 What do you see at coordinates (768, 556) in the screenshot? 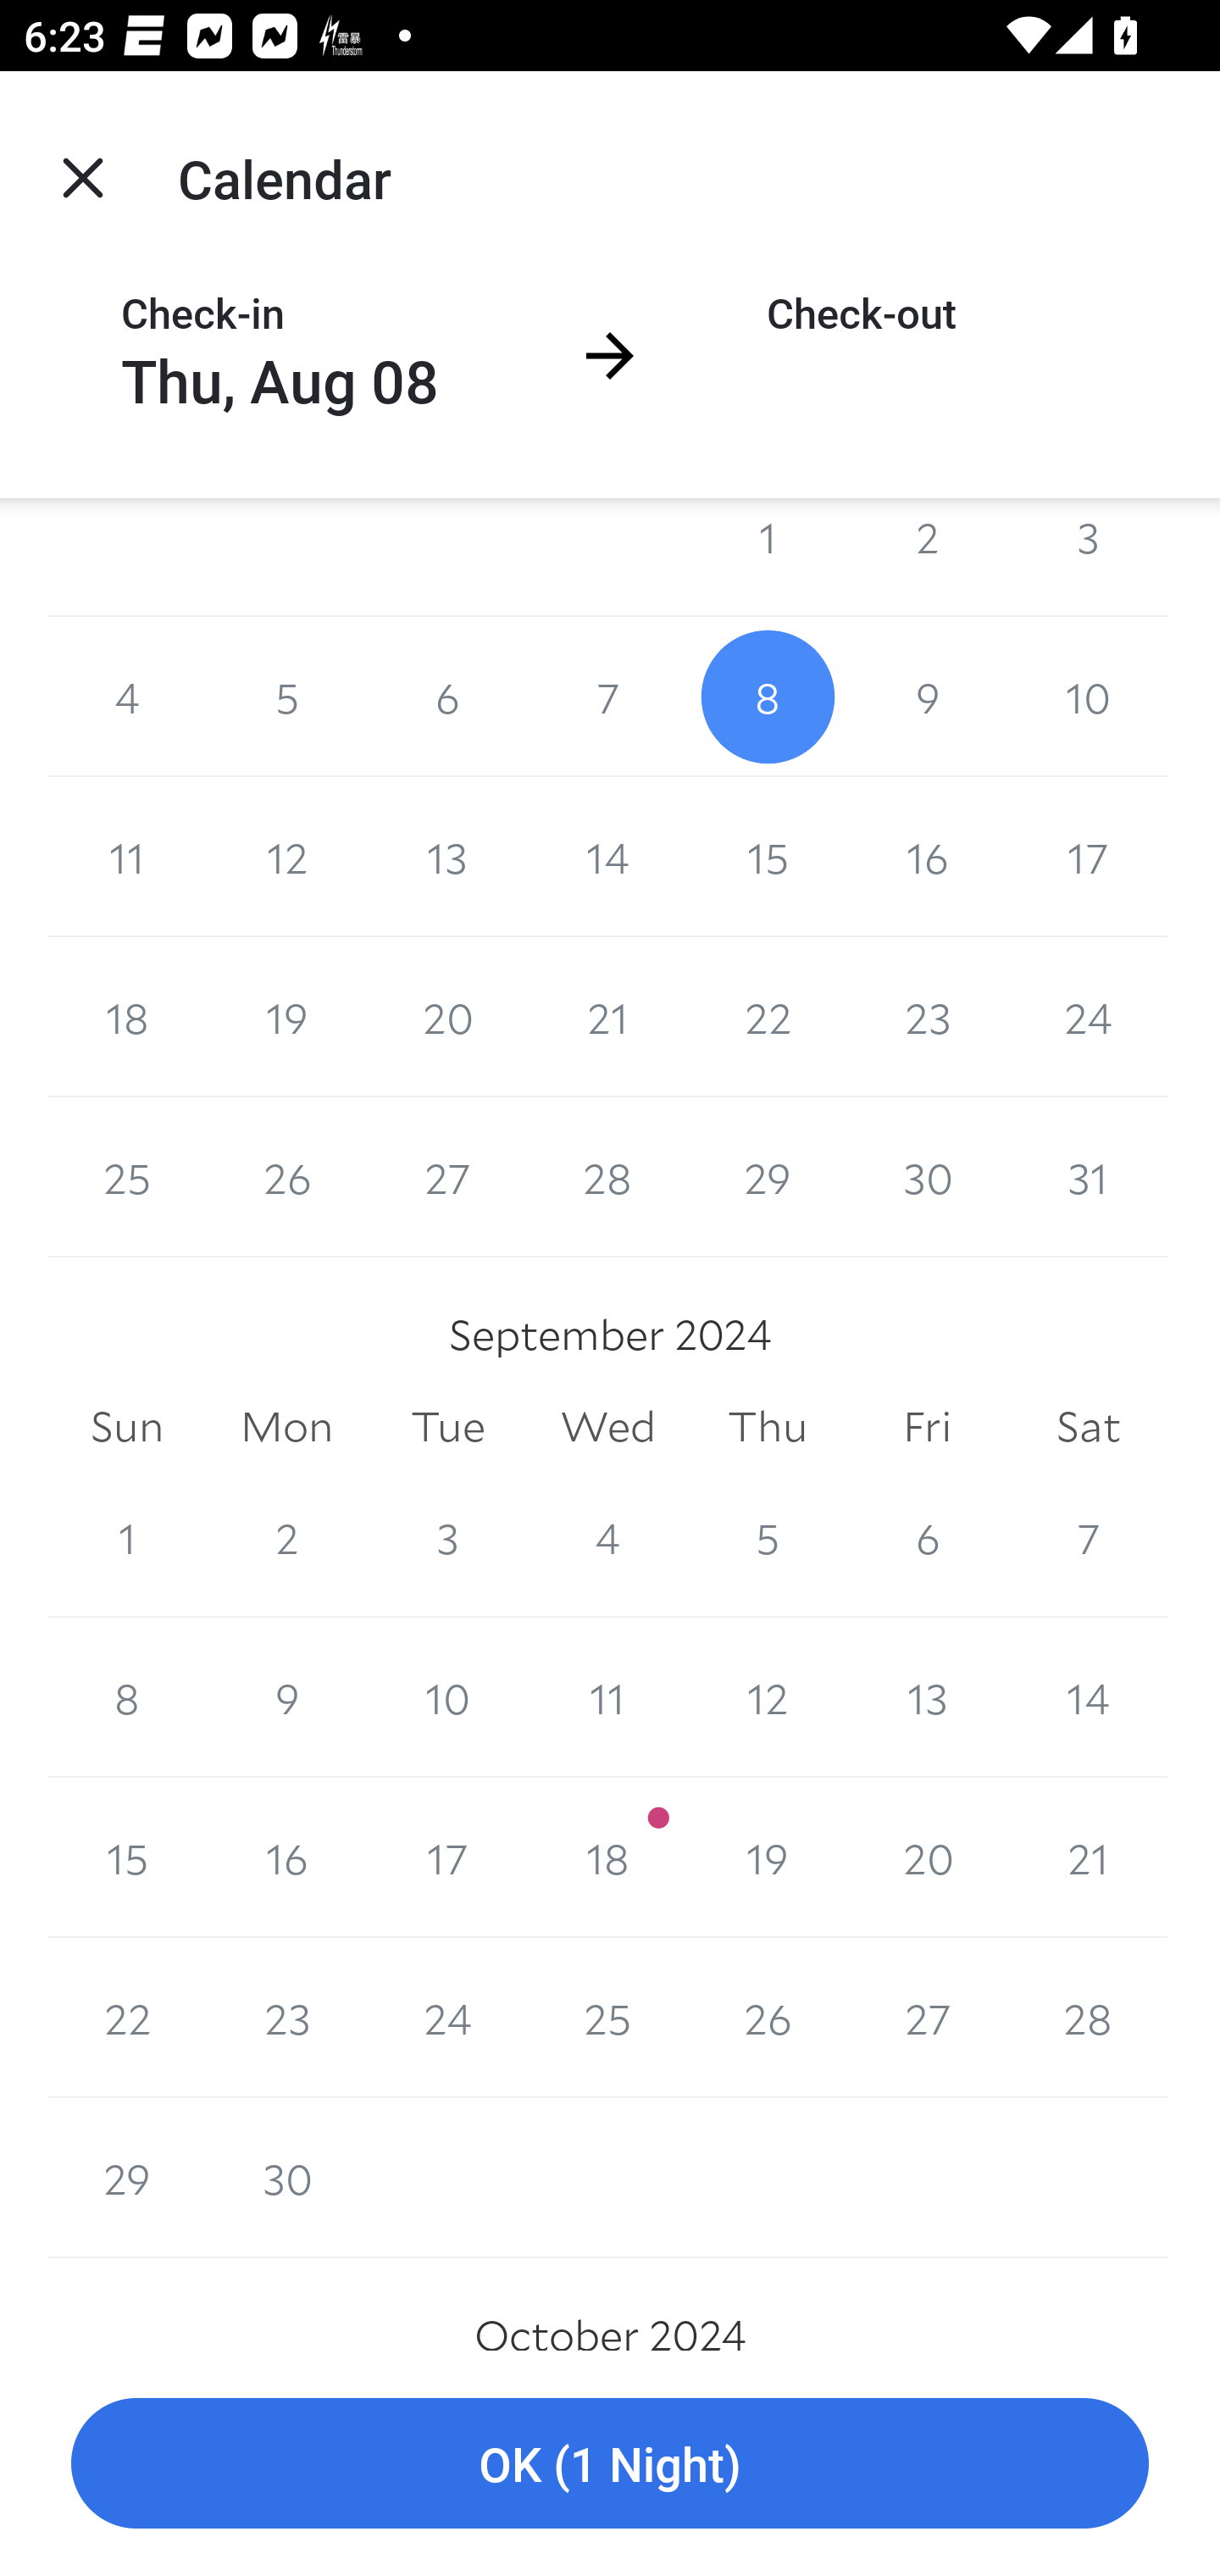
I see `1 1 August 2024` at bounding box center [768, 556].